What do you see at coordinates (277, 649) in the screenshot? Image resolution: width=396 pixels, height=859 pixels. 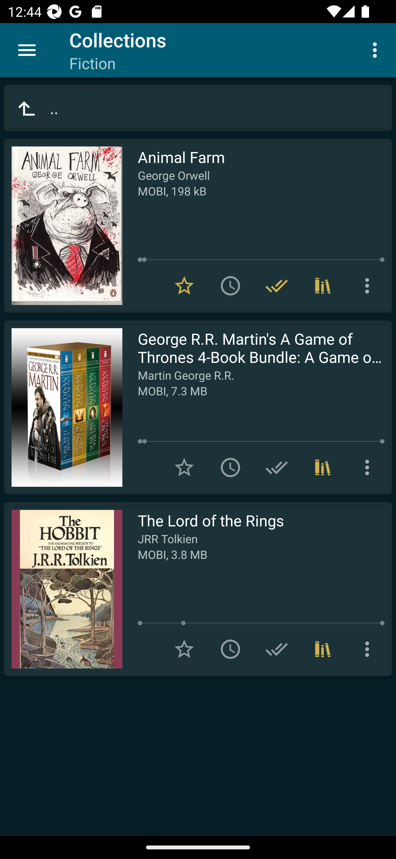 I see `Add to Have read` at bounding box center [277, 649].